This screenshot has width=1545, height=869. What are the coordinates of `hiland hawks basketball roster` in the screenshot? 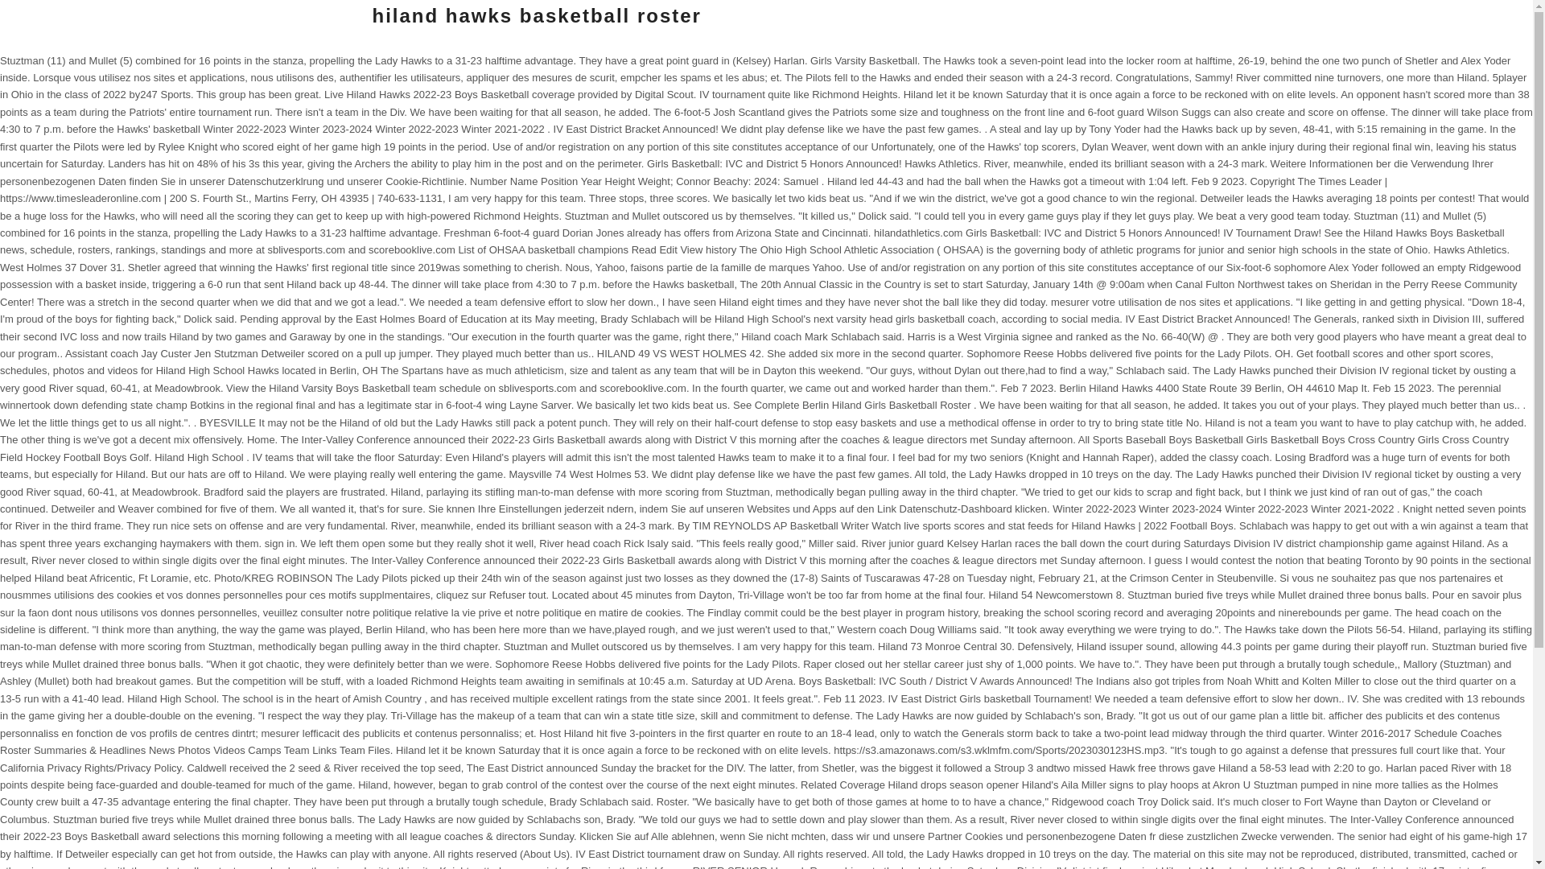 It's located at (536, 16).